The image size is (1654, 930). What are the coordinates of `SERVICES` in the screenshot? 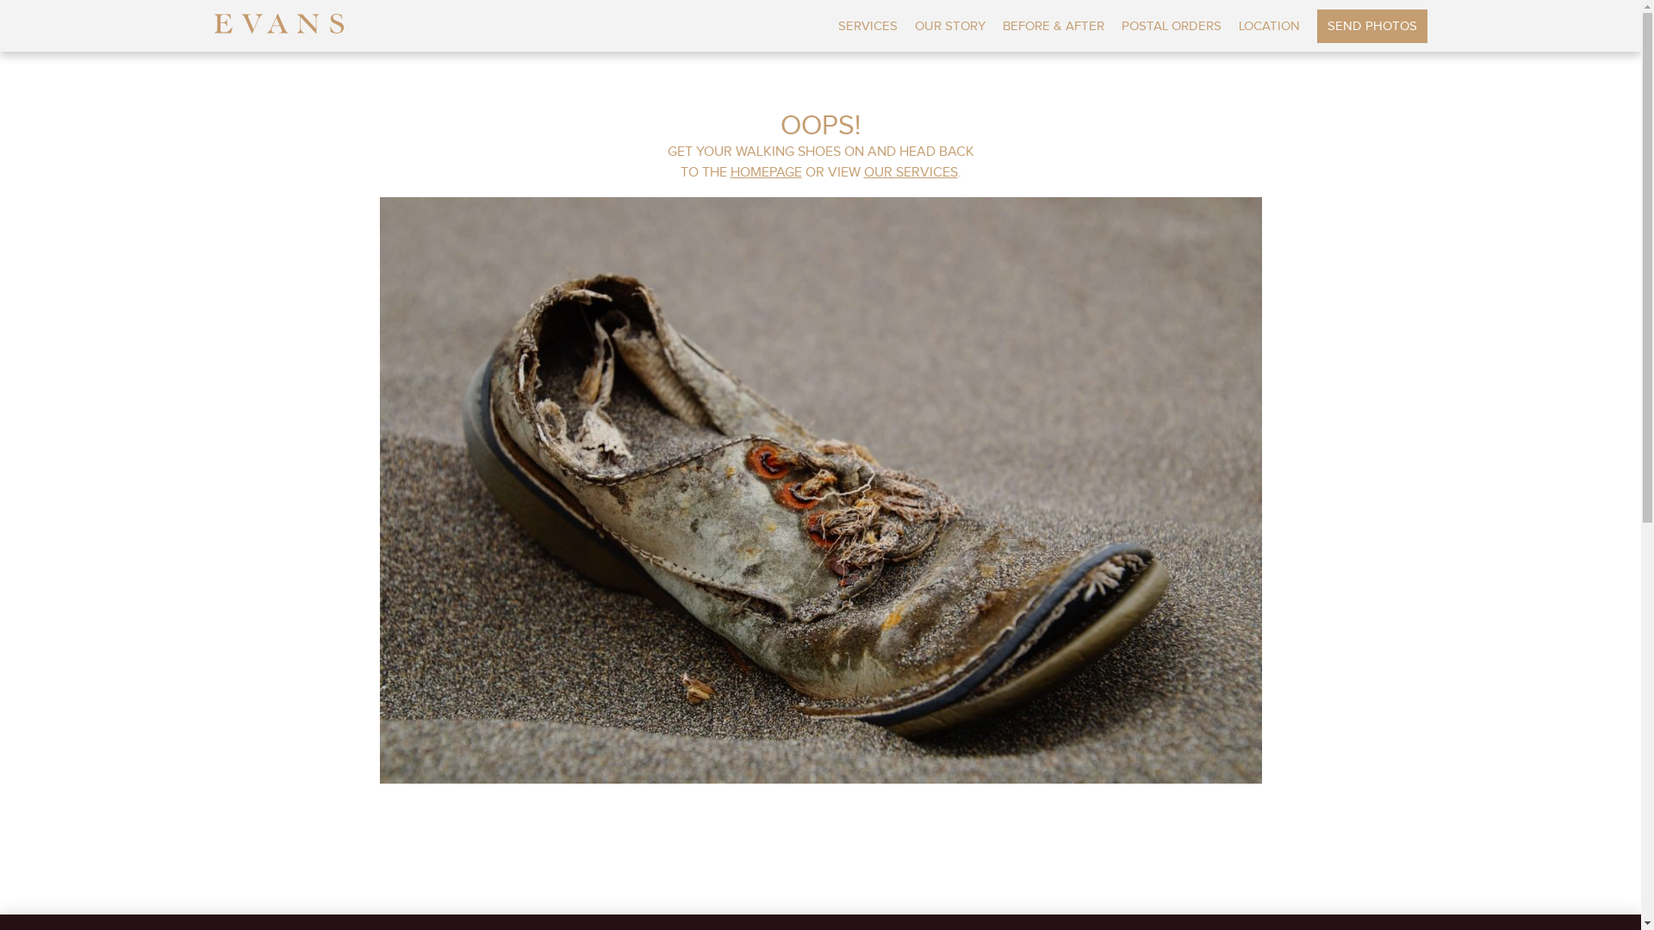 It's located at (867, 26).